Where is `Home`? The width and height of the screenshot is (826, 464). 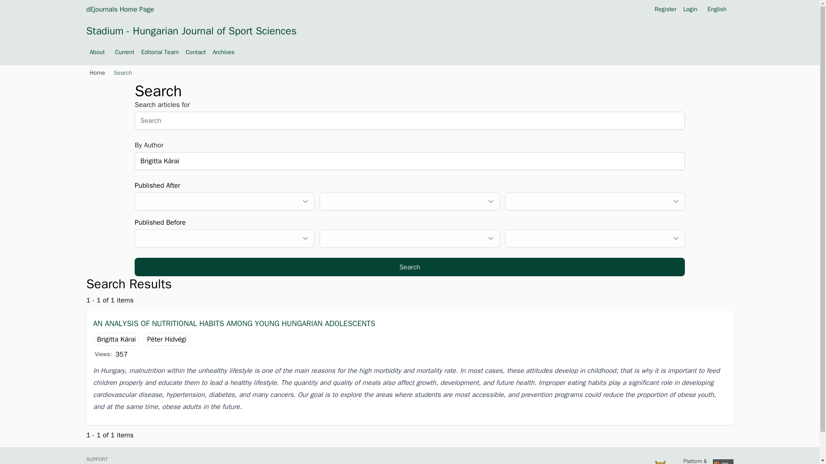 Home is located at coordinates (95, 73).